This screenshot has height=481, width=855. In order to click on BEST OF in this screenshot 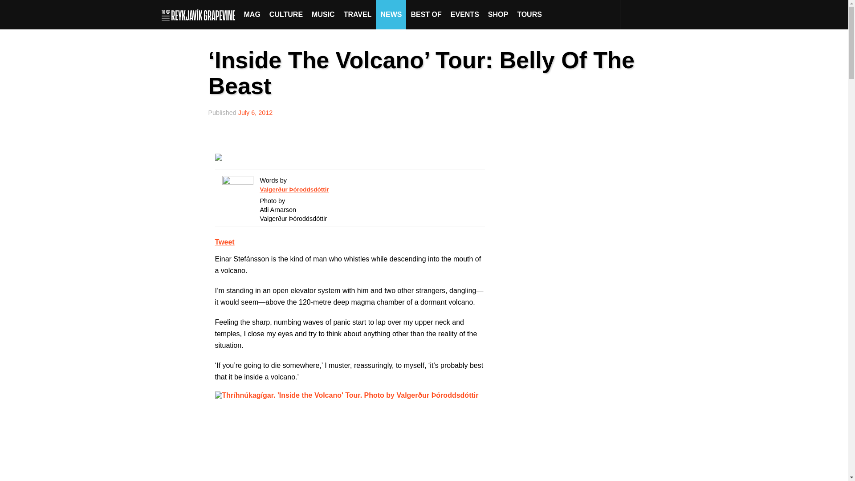, I will do `click(426, 14)`.